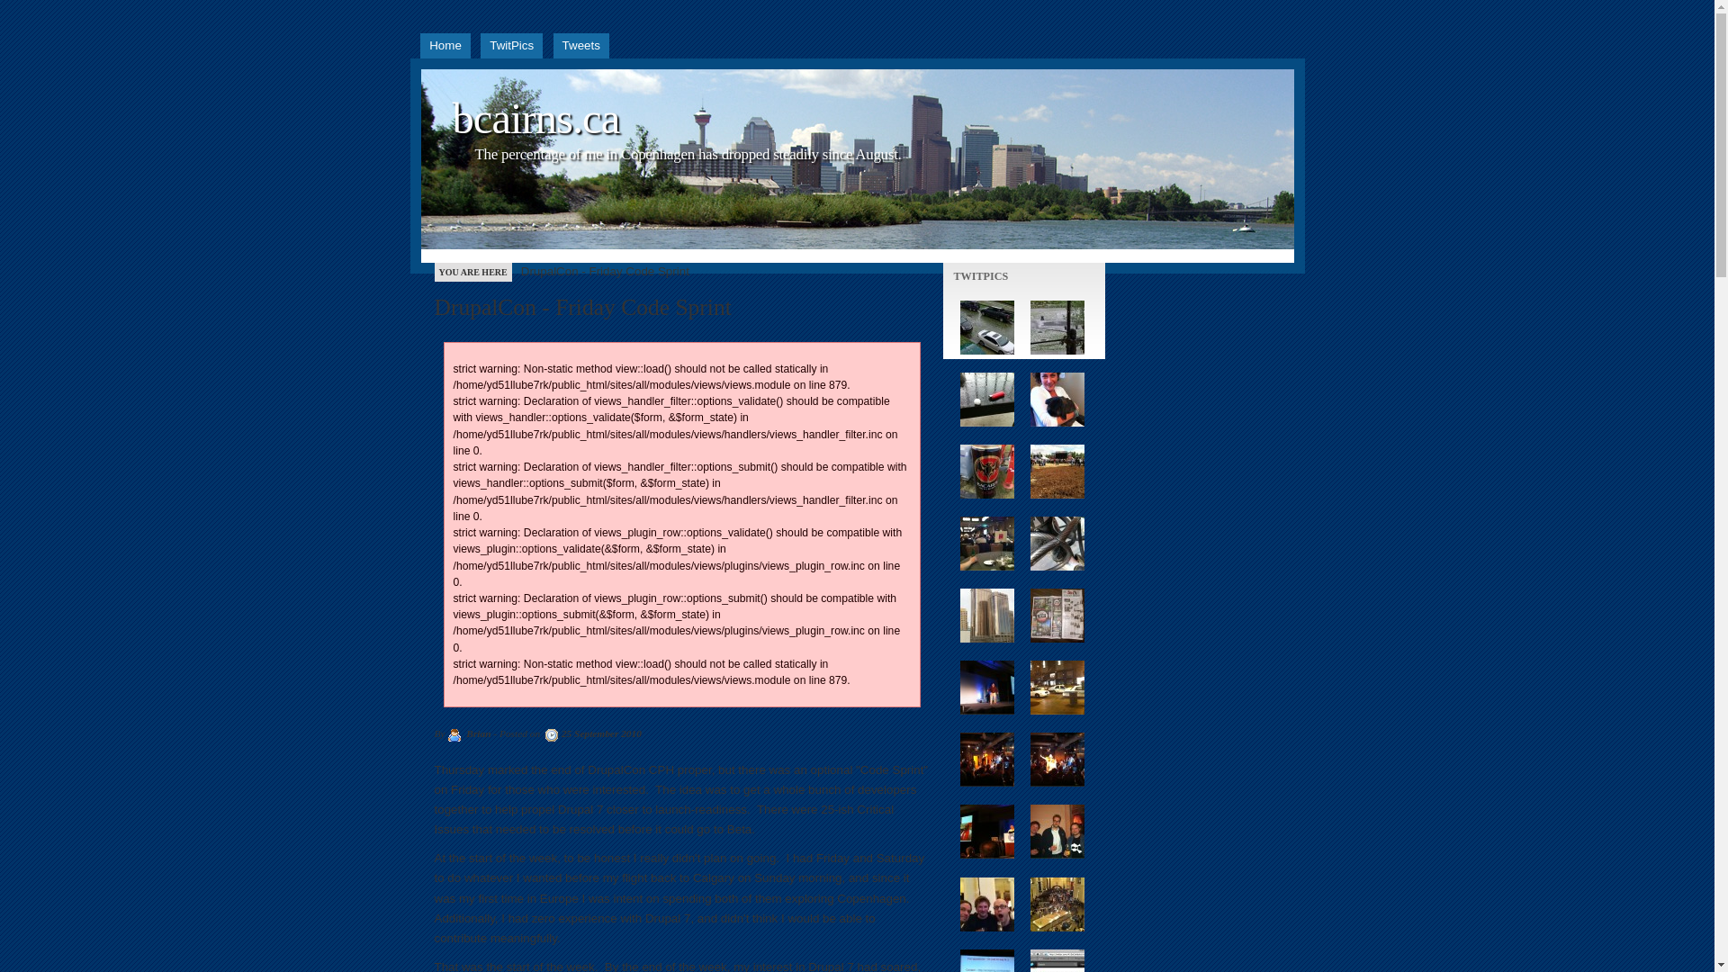  What do you see at coordinates (511, 46) in the screenshot?
I see `TwitPics` at bounding box center [511, 46].